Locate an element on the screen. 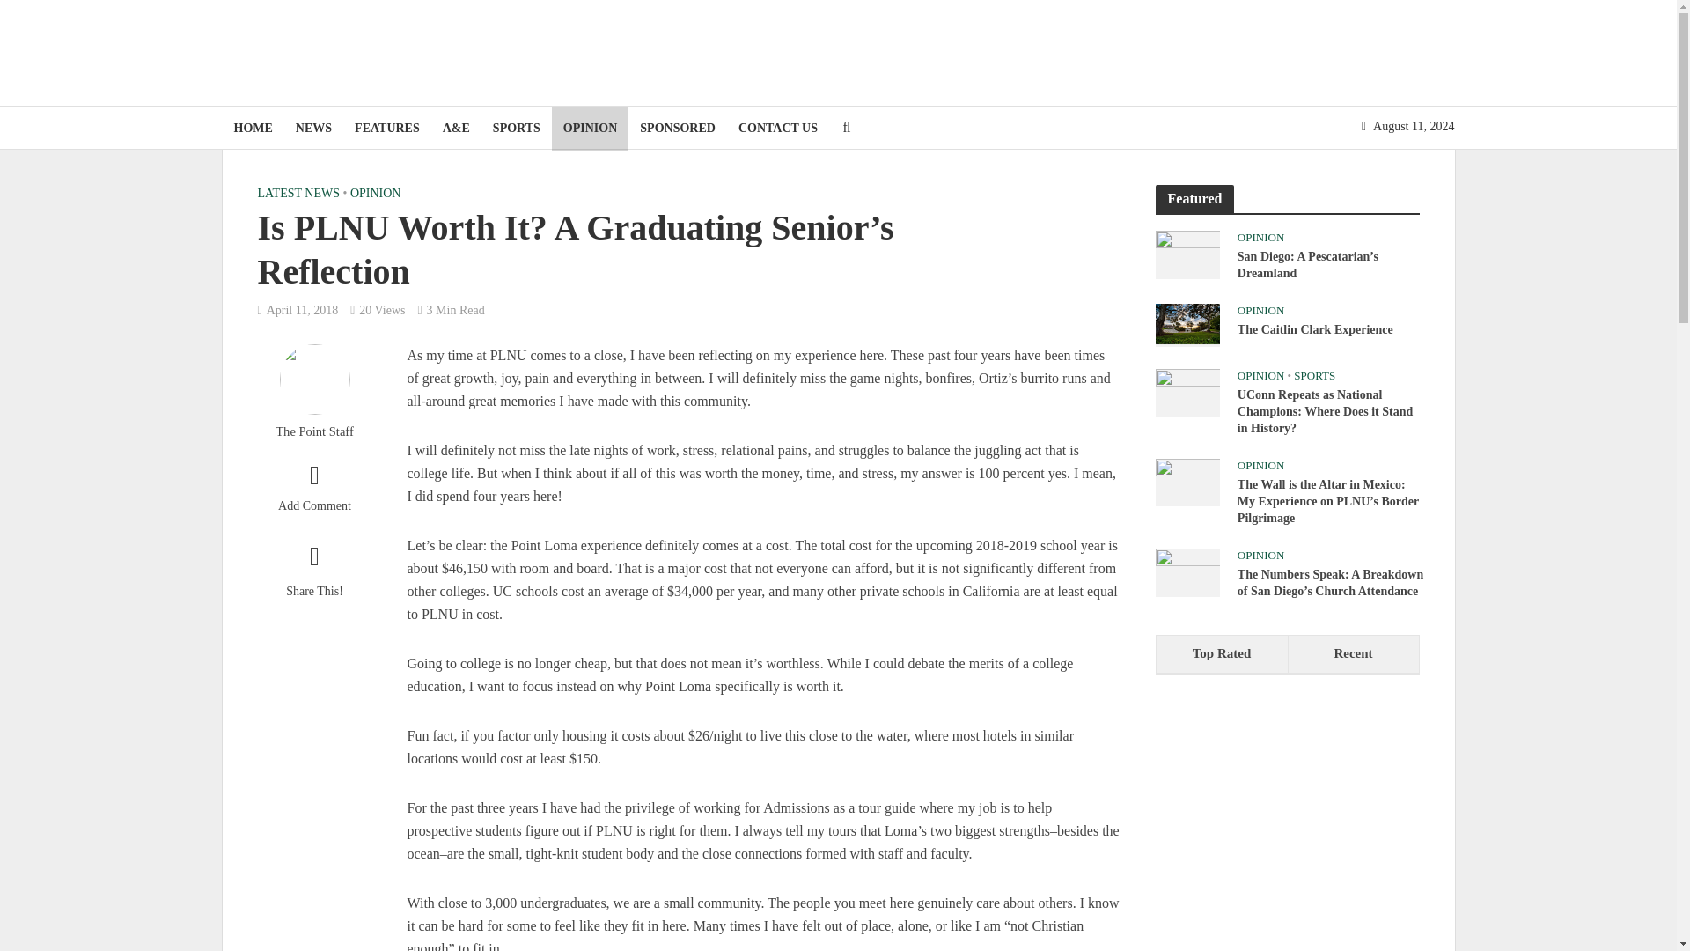  OPINION is located at coordinates (590, 128).